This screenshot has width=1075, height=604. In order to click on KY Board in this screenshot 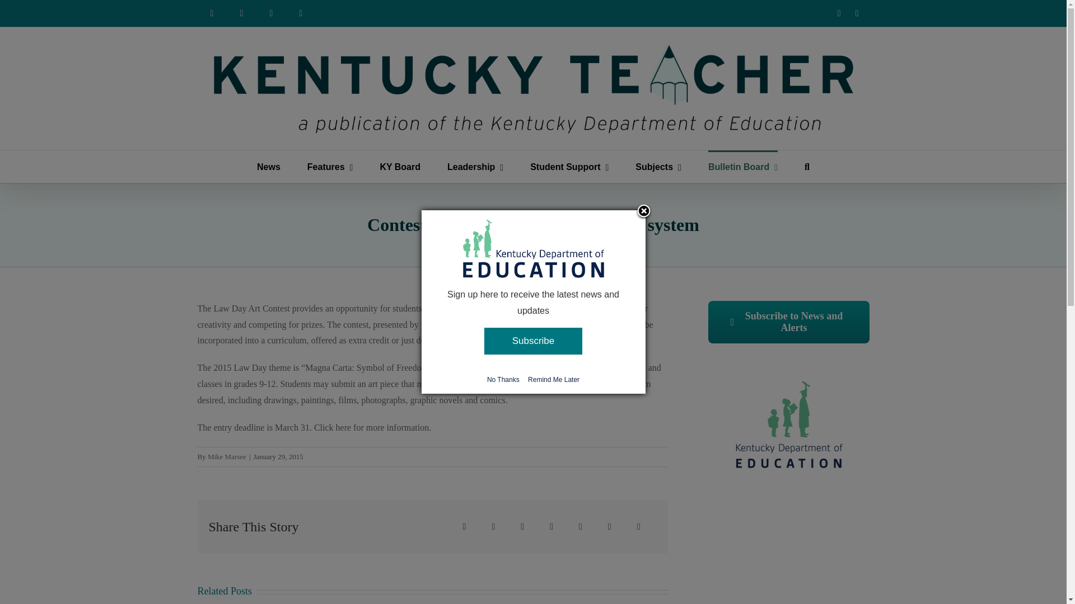, I will do `click(400, 167)`.